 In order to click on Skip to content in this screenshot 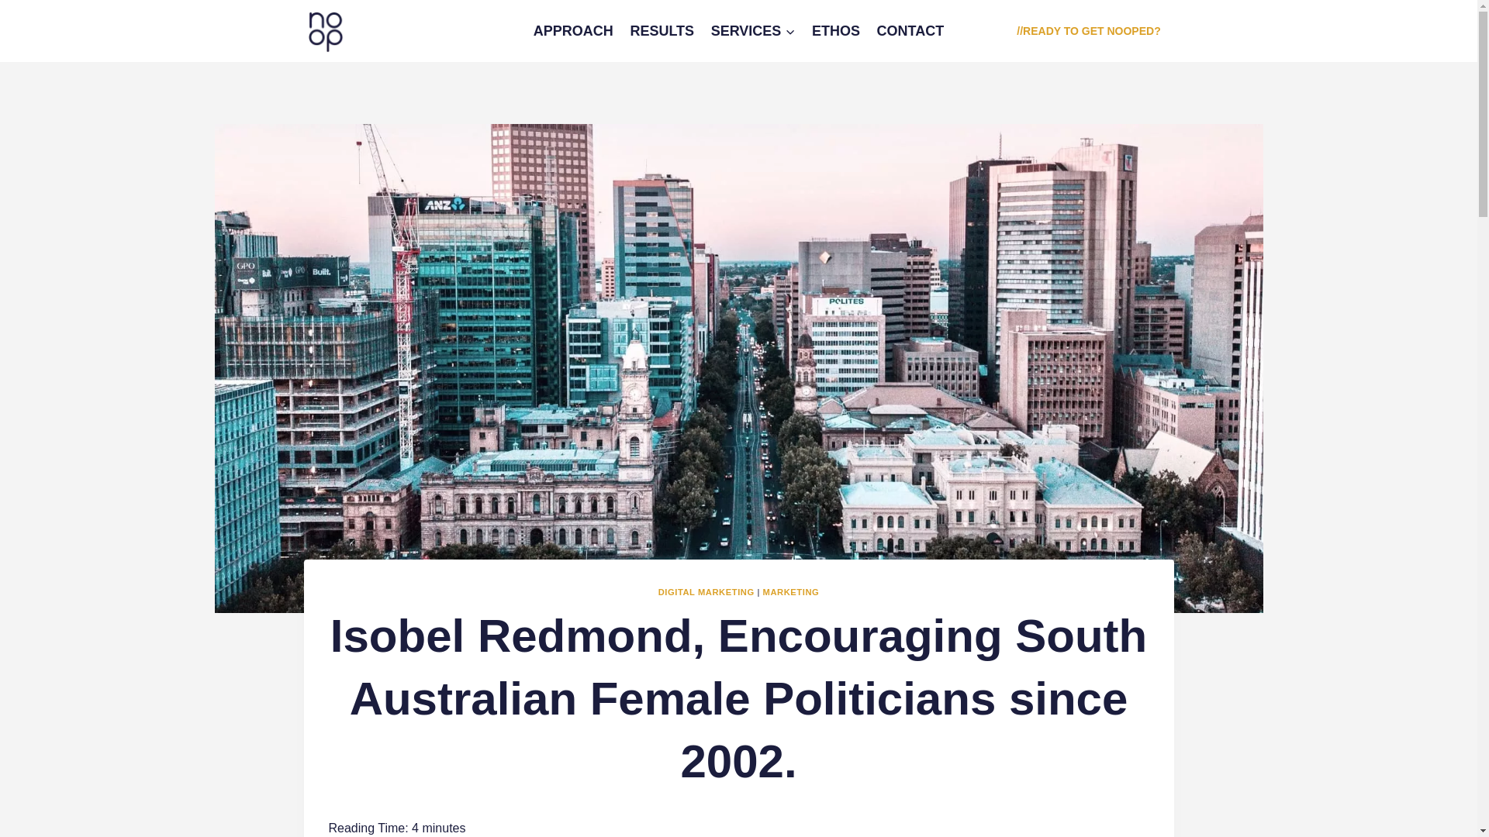, I will do `click(0, 0)`.